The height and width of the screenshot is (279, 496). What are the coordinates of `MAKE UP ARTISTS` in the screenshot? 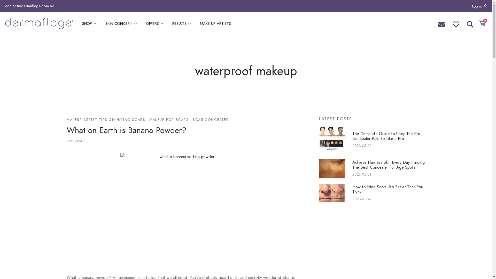 It's located at (215, 24).